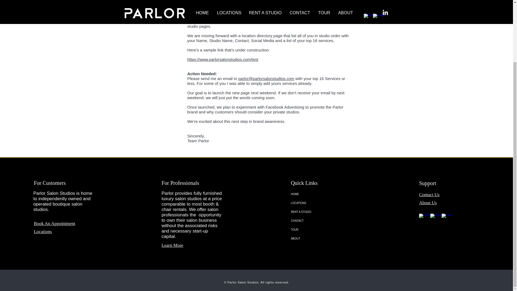 This screenshot has height=291, width=517. Describe the element at coordinates (320, 238) in the screenshot. I see `ABOUT` at that location.